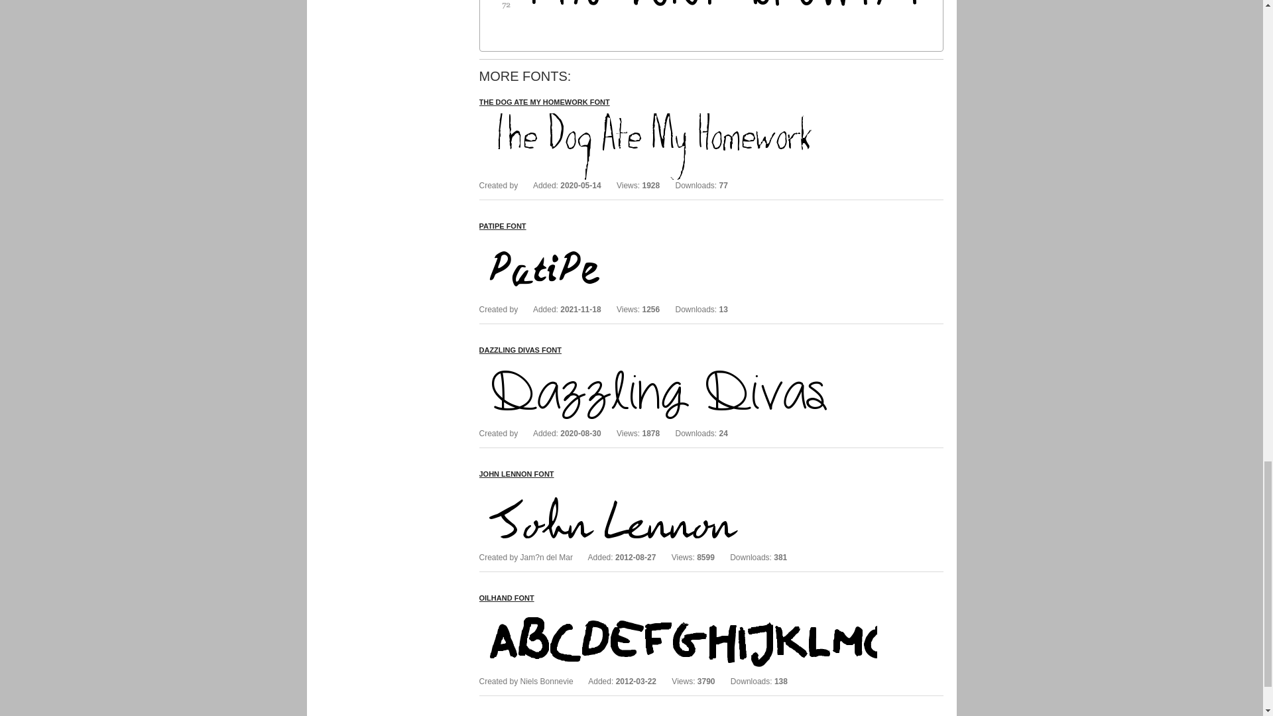 The width and height of the screenshot is (1273, 716). What do you see at coordinates (678, 615) in the screenshot?
I see `Oilhand font` at bounding box center [678, 615].